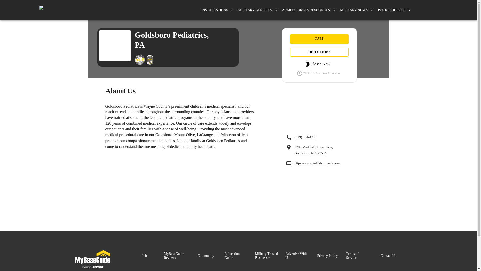  I want to click on PCS RESOURCES, so click(391, 10).